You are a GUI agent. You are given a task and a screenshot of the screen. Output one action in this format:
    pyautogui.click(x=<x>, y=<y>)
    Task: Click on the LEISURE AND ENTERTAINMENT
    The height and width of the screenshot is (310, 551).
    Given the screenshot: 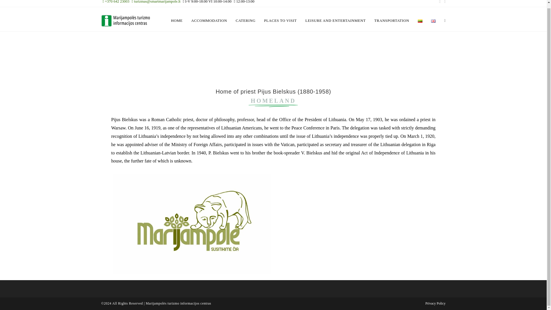 What is the action you would take?
    pyautogui.click(x=335, y=21)
    